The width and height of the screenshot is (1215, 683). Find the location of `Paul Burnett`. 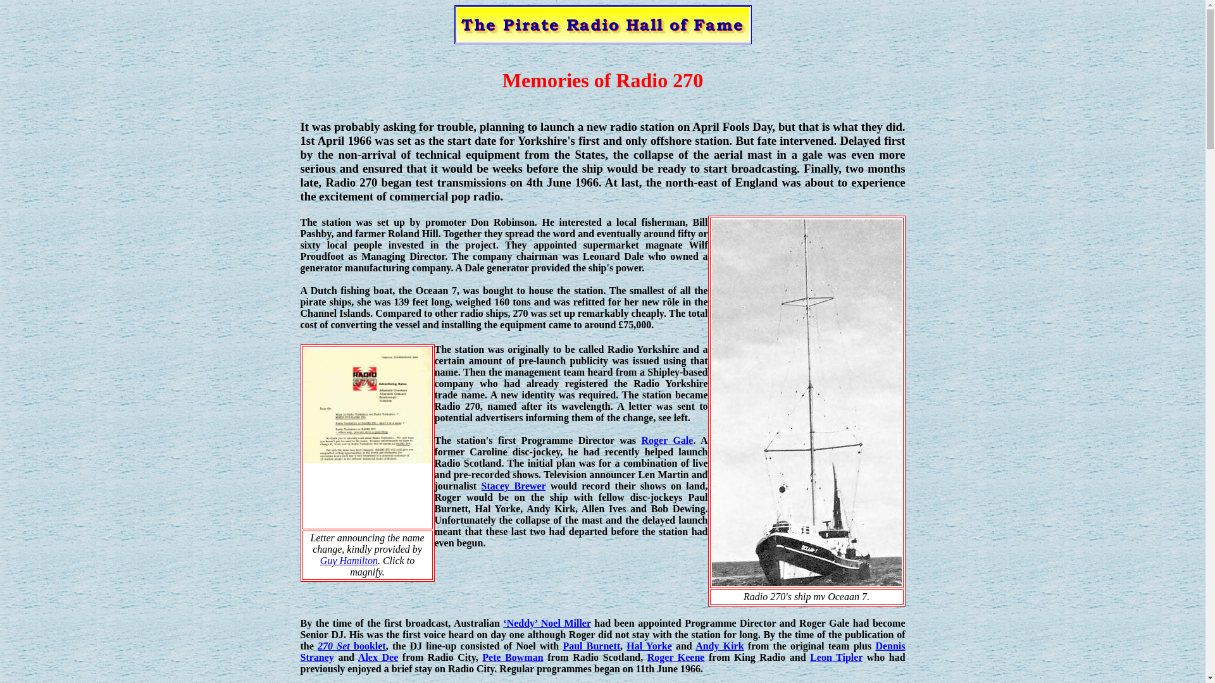

Paul Burnett is located at coordinates (591, 646).